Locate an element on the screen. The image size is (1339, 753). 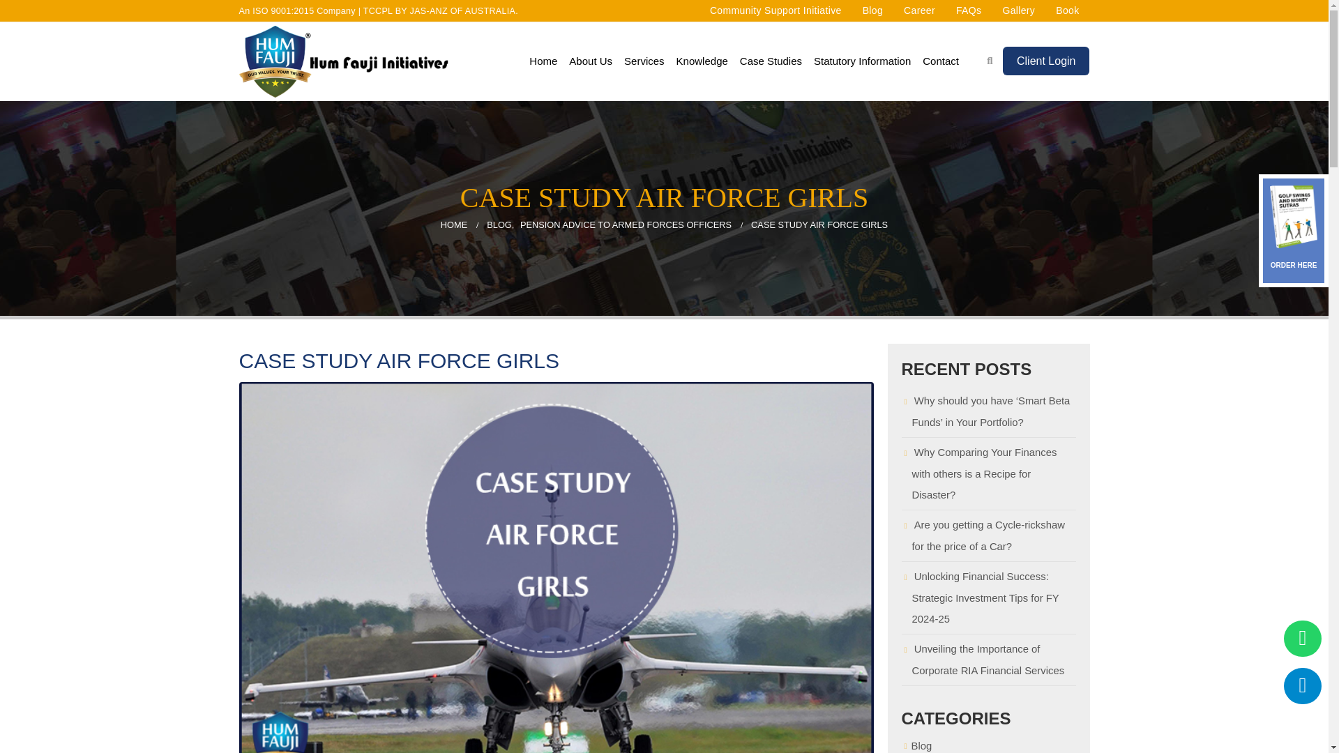
Hum Fauji Initiatives - Our Values Your Trust is located at coordinates (342, 61).